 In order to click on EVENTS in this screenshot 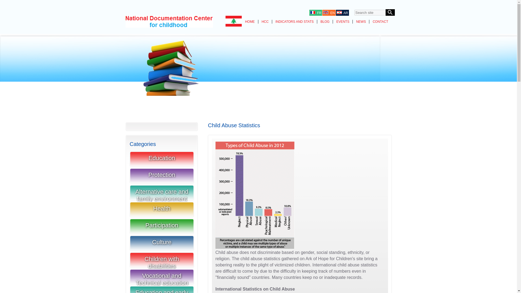, I will do `click(342, 22)`.